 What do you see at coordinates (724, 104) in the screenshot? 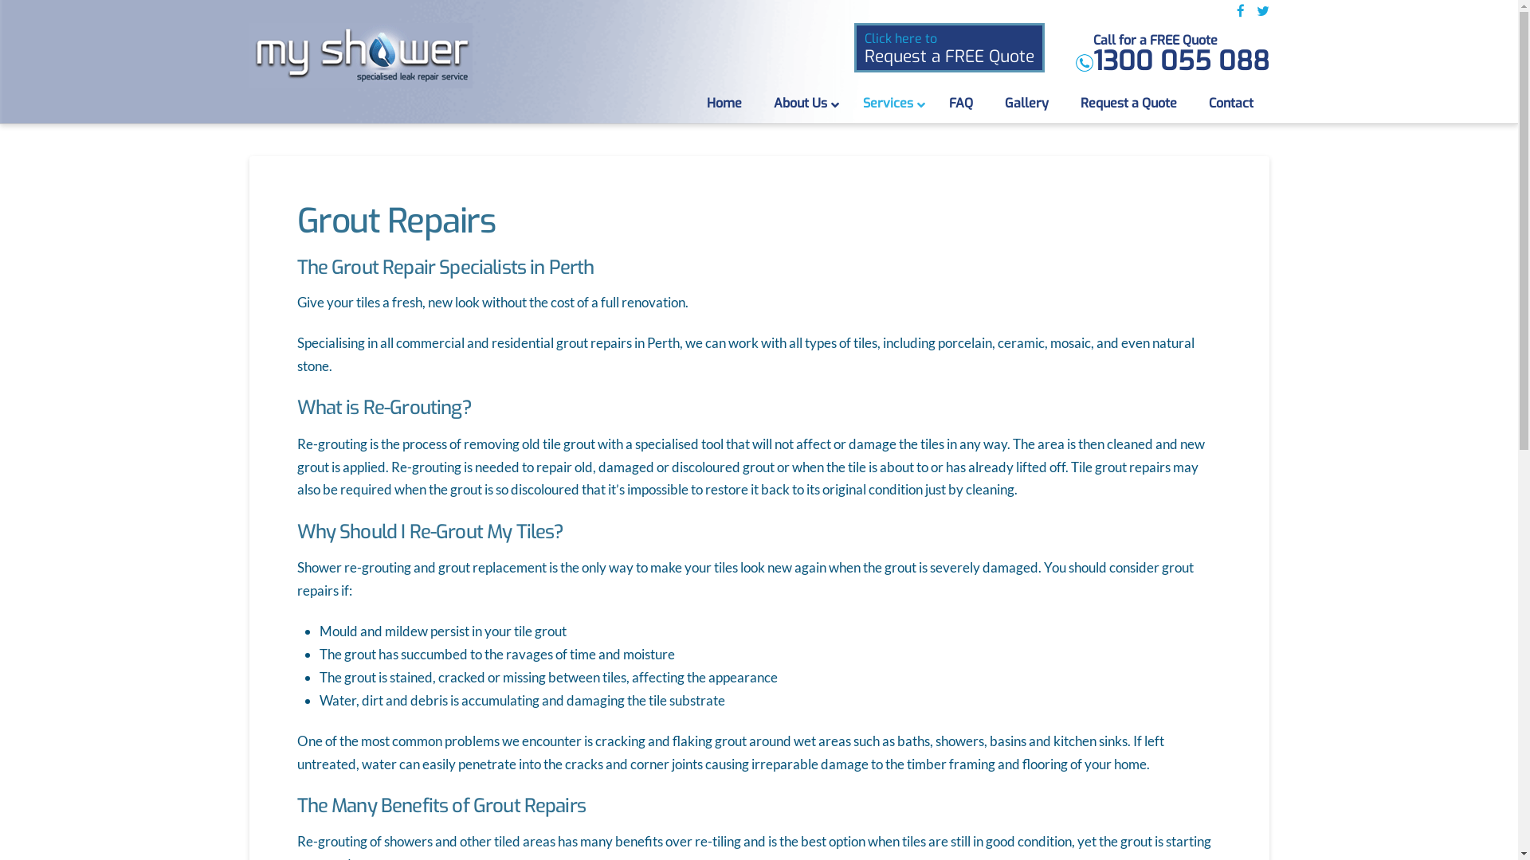
I see `Home` at bounding box center [724, 104].